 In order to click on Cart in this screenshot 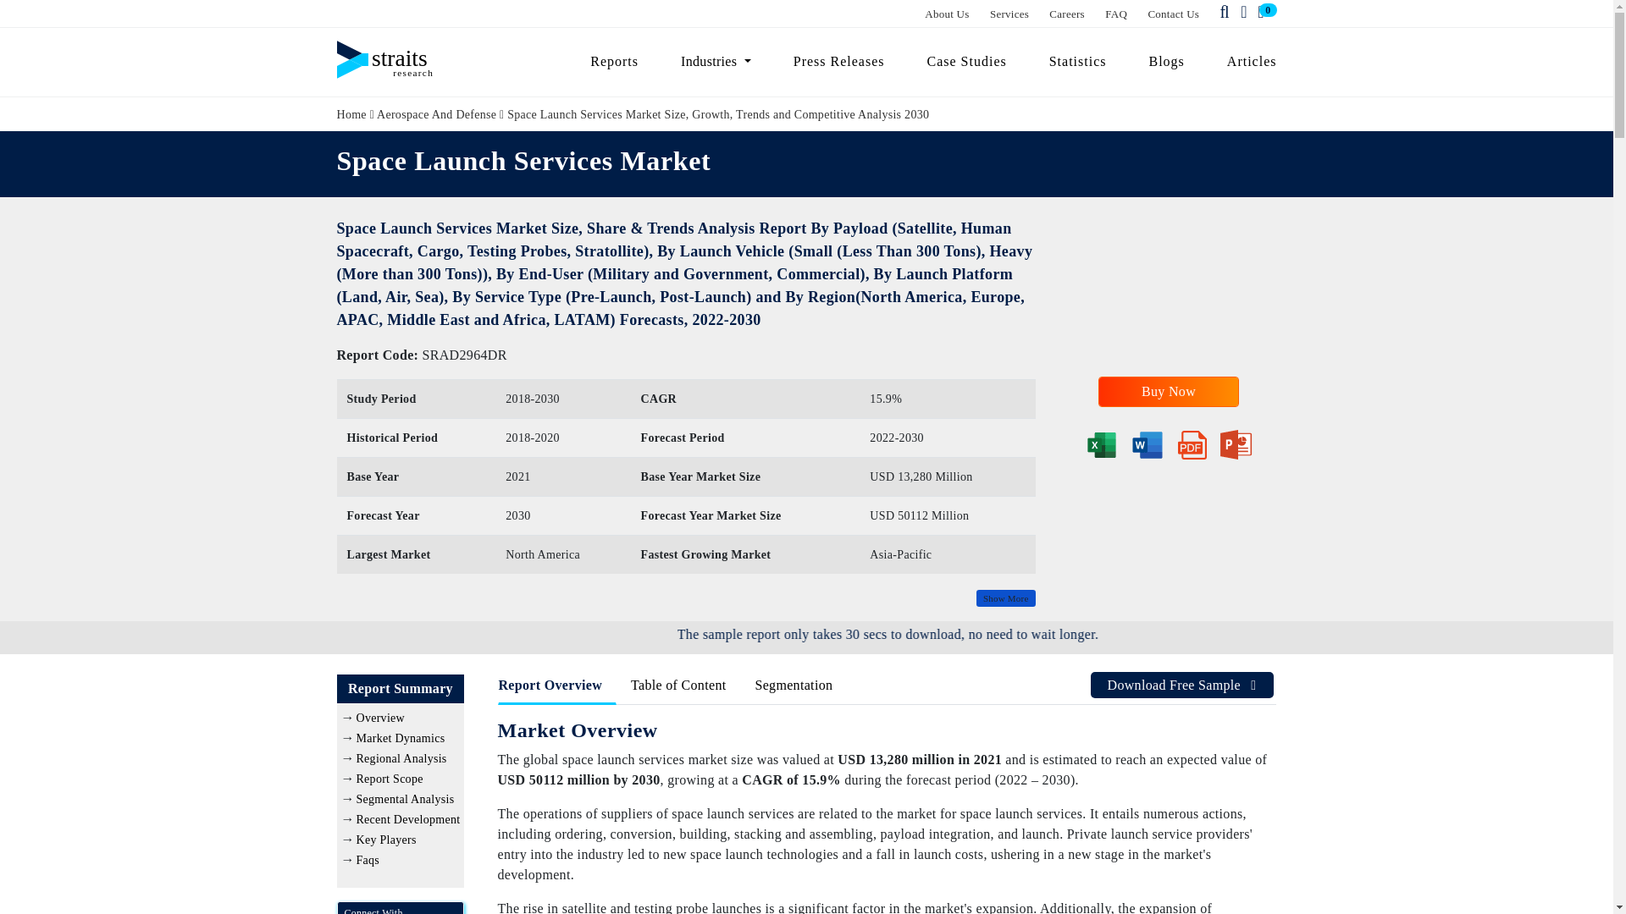, I will do `click(1264, 12)`.